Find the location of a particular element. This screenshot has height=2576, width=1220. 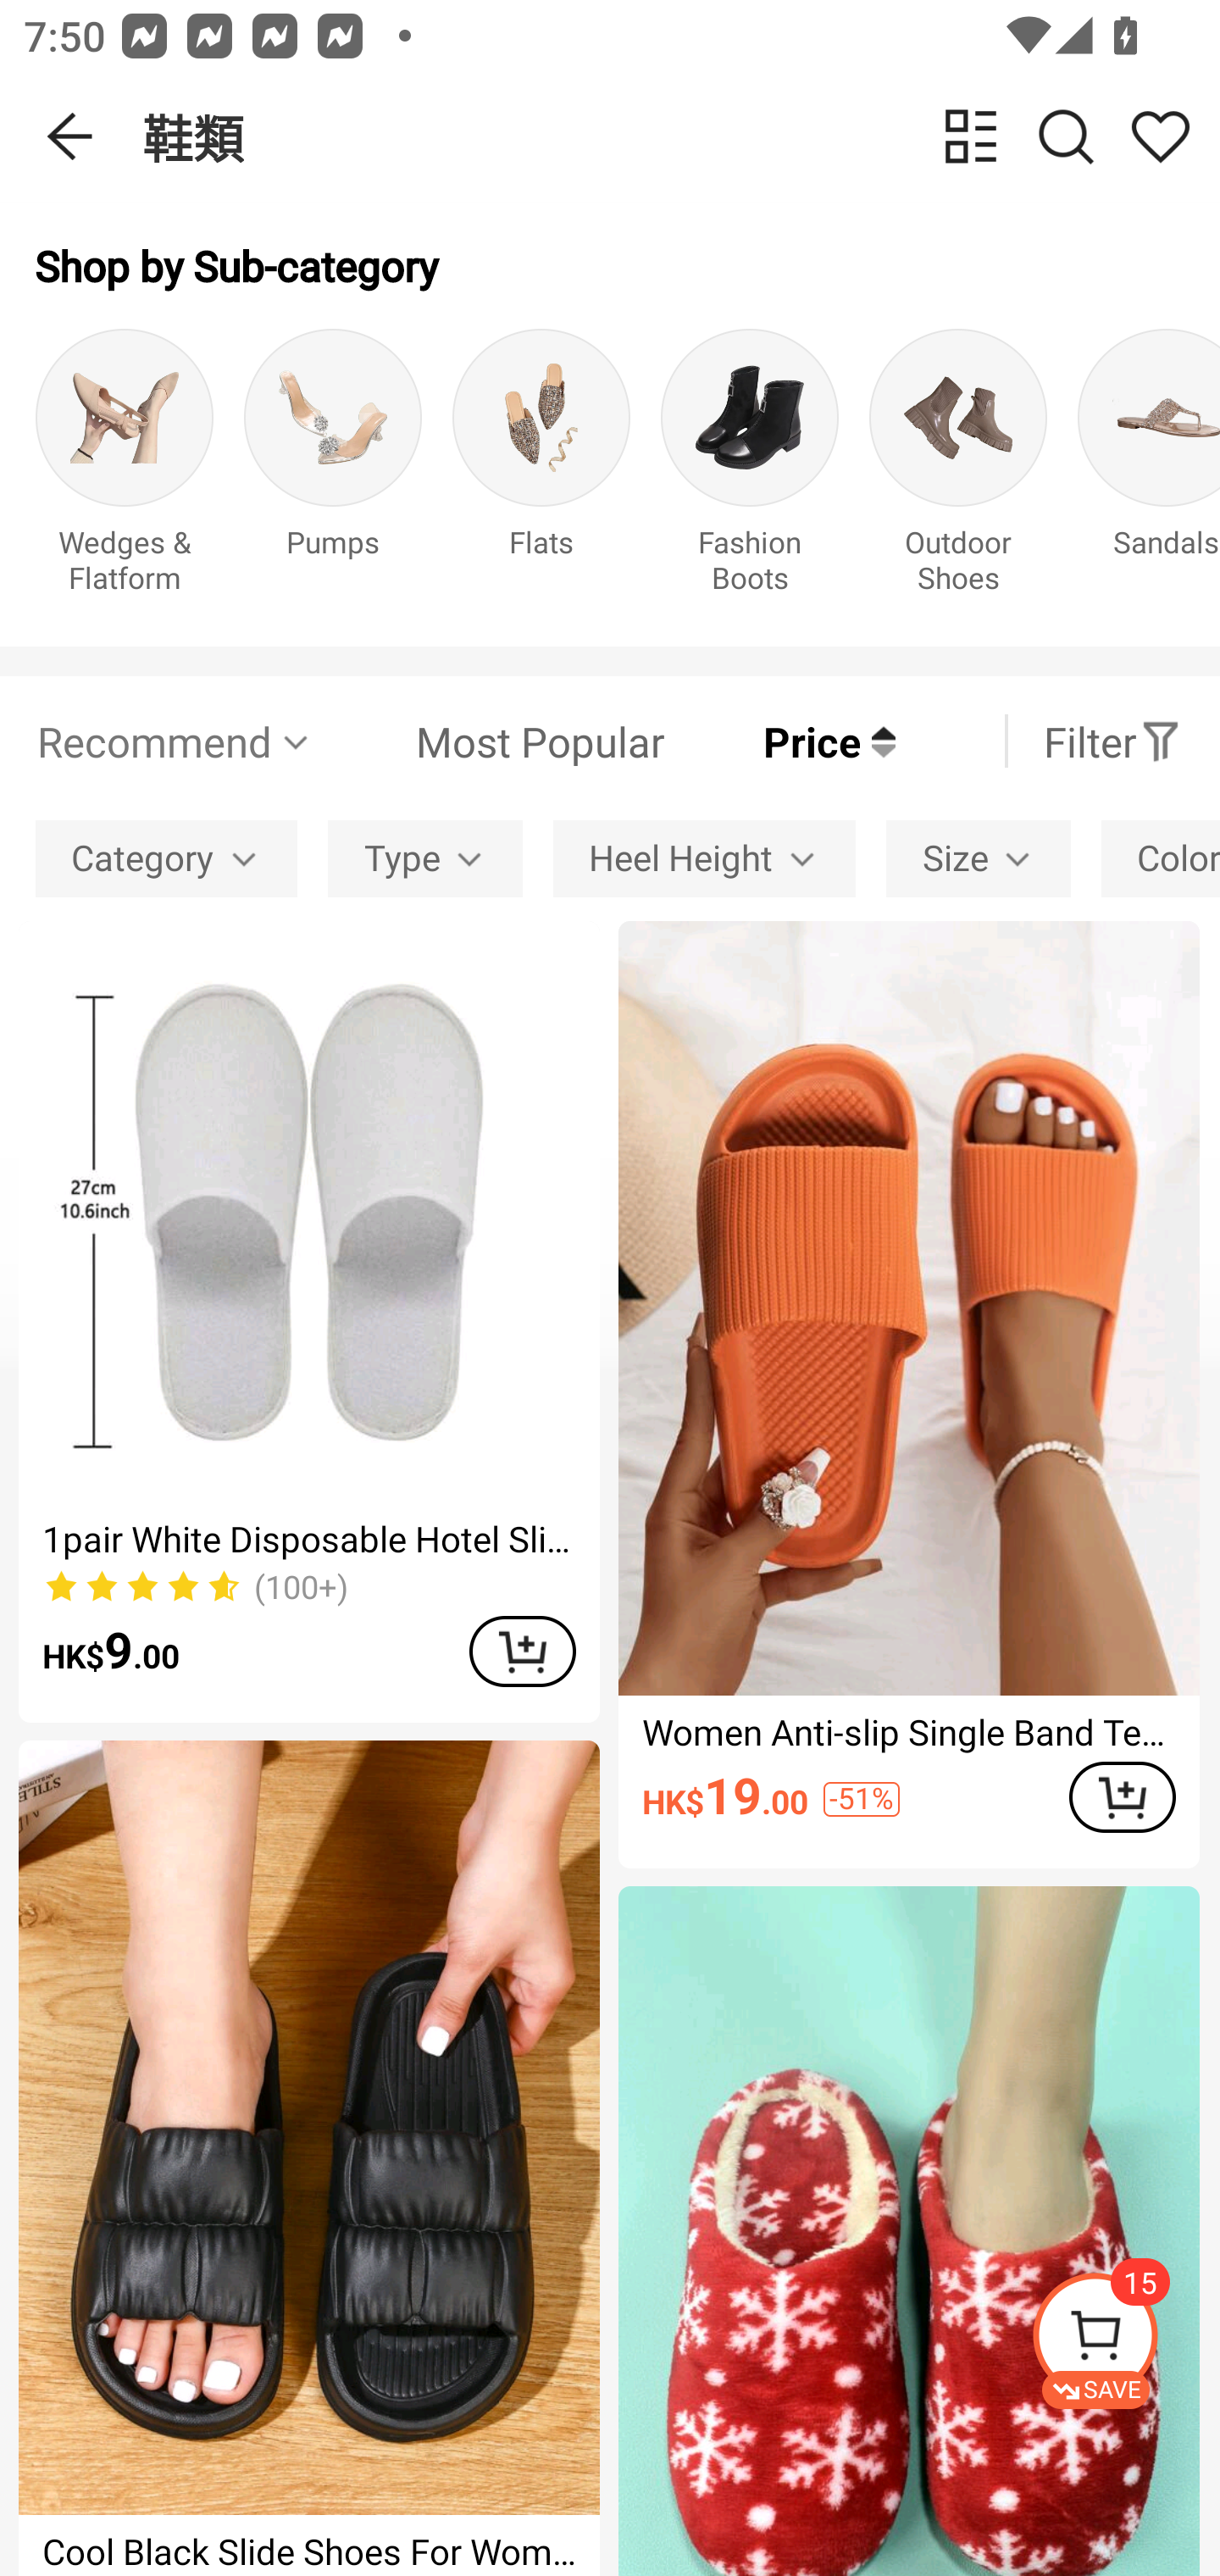

change view is located at coordinates (971, 136).